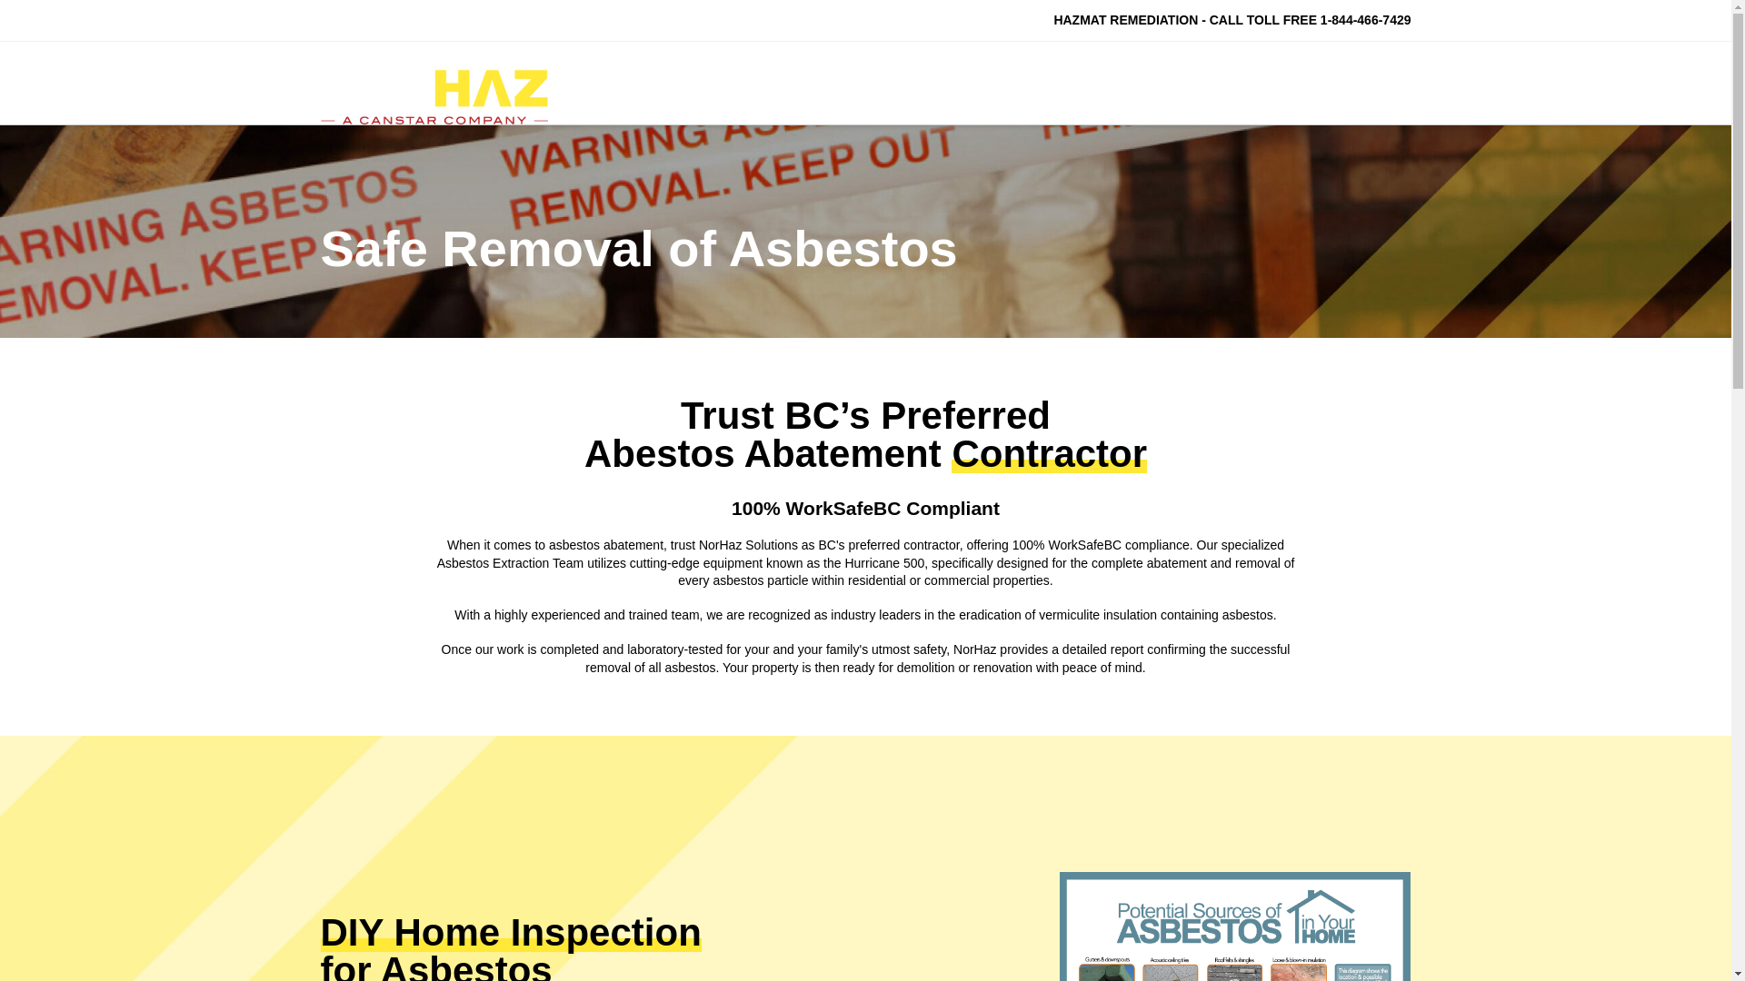 This screenshot has width=1745, height=981. I want to click on CONTACT US, so click(1349, 83).